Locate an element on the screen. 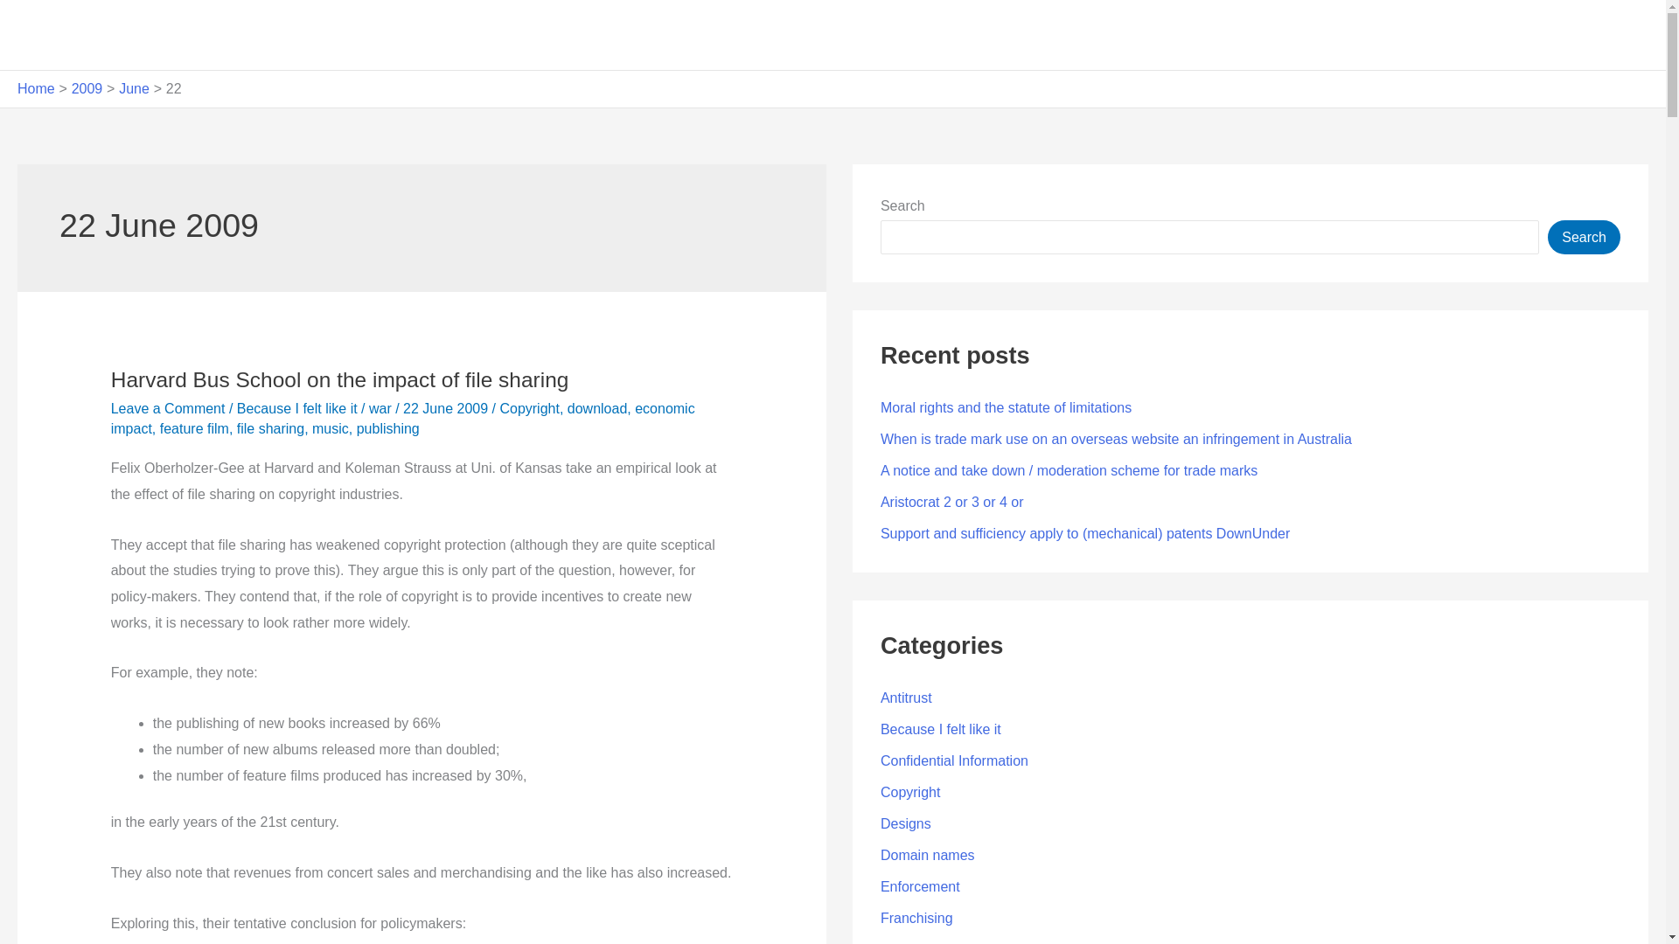 This screenshot has width=1679, height=944. Copyright is located at coordinates (528, 409).